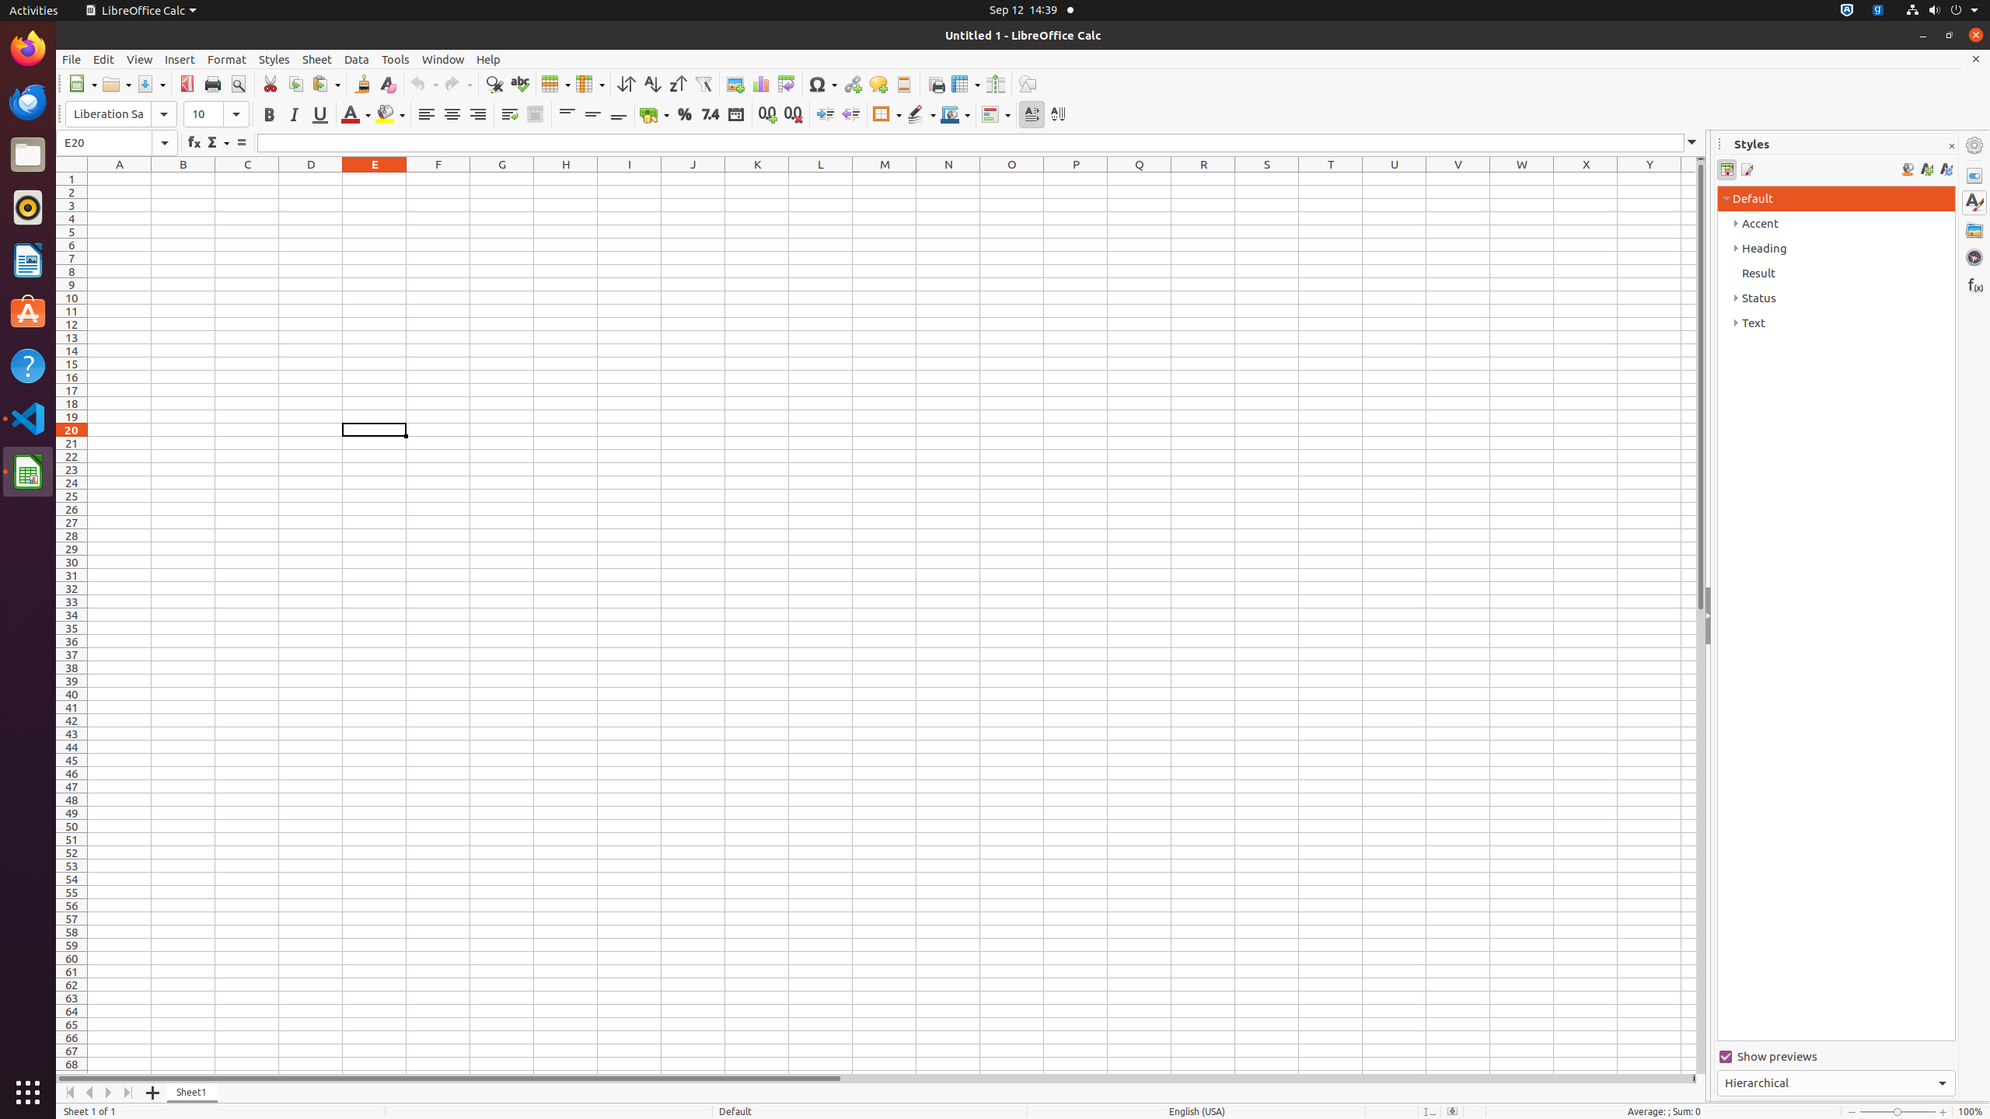  I want to click on Clone, so click(362, 84).